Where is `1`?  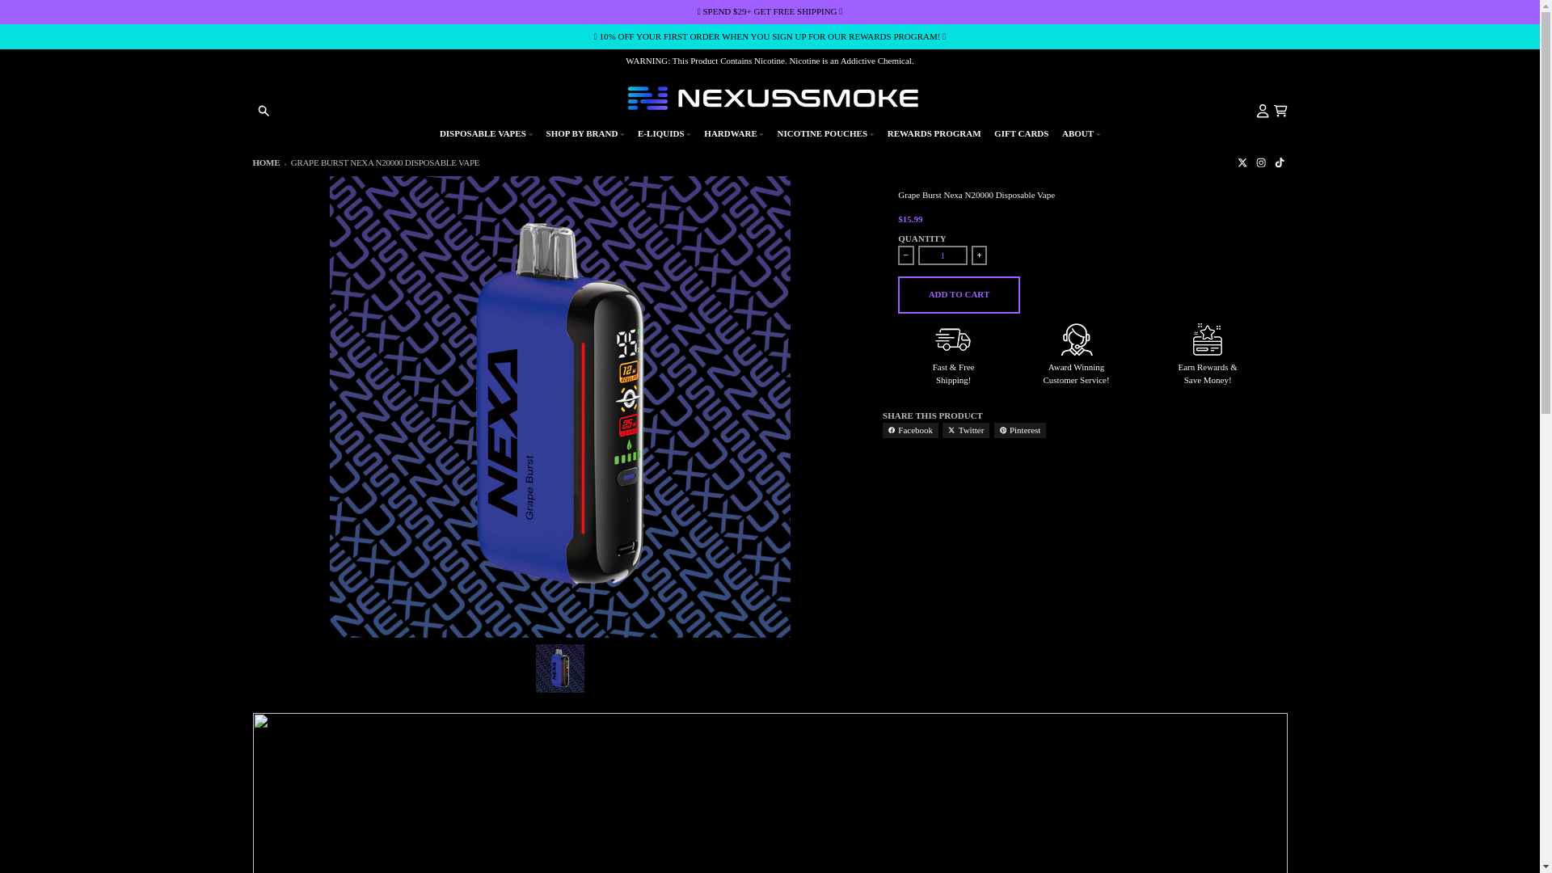
1 is located at coordinates (943, 255).